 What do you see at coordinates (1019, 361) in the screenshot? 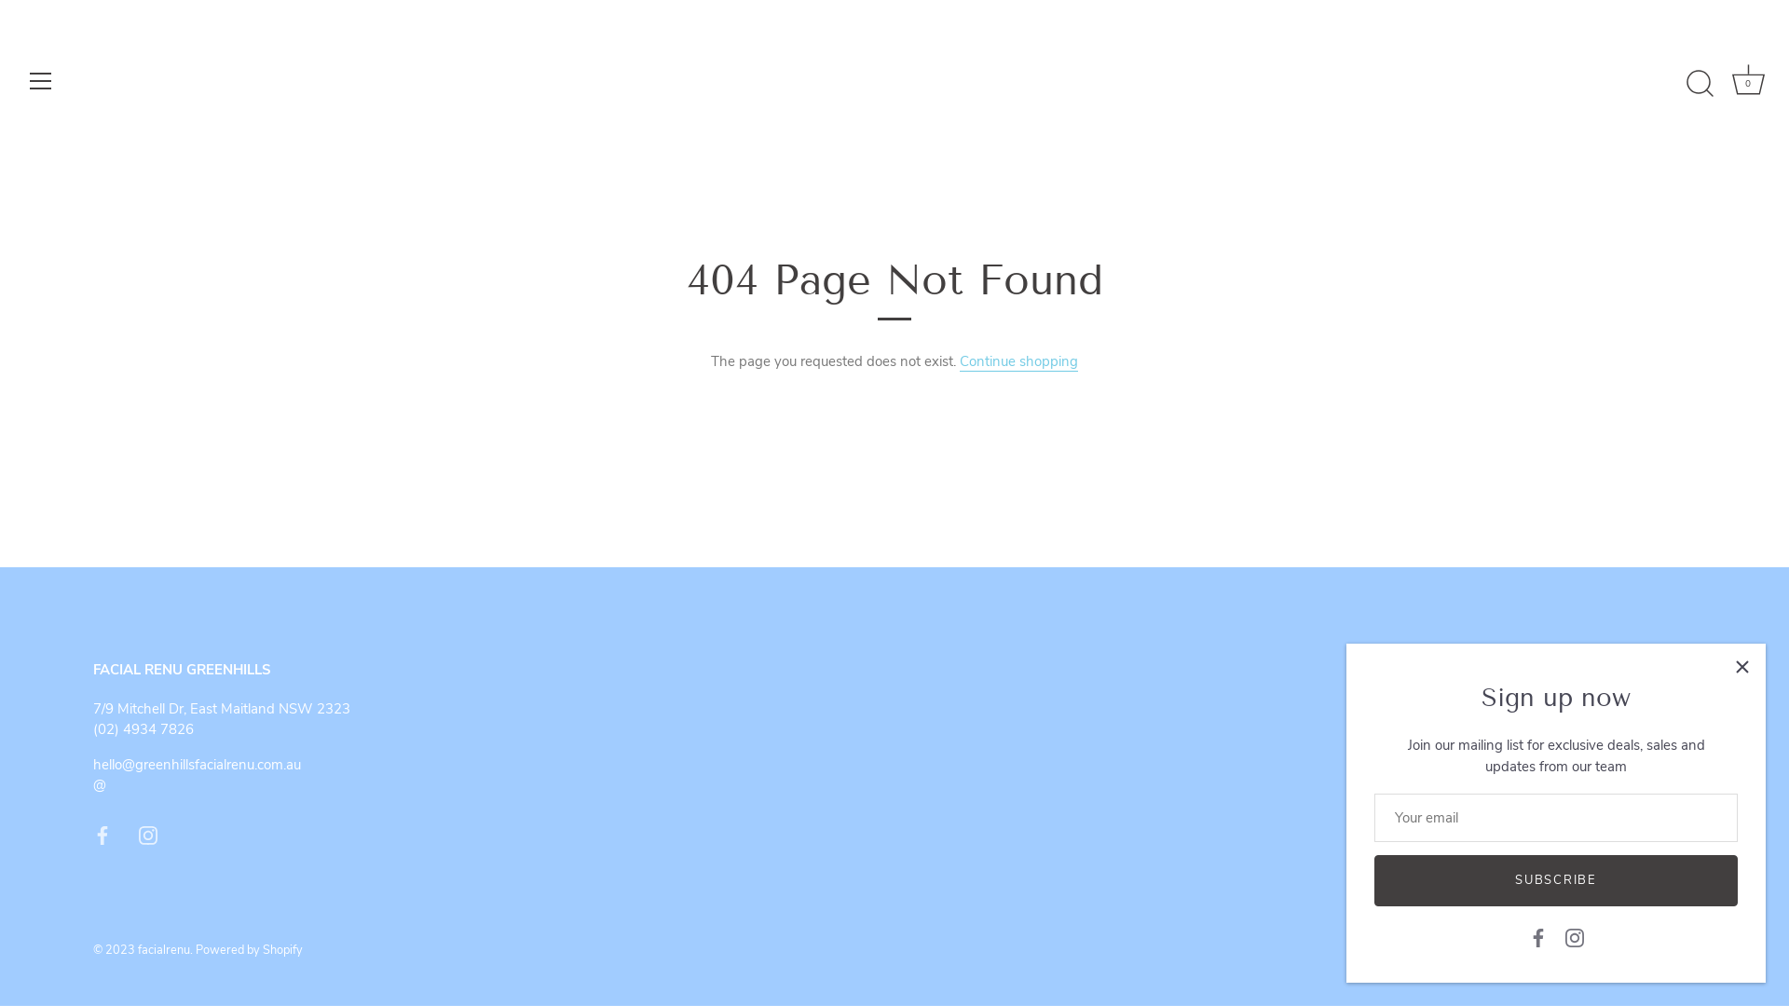
I see `Continue shopping` at bounding box center [1019, 361].